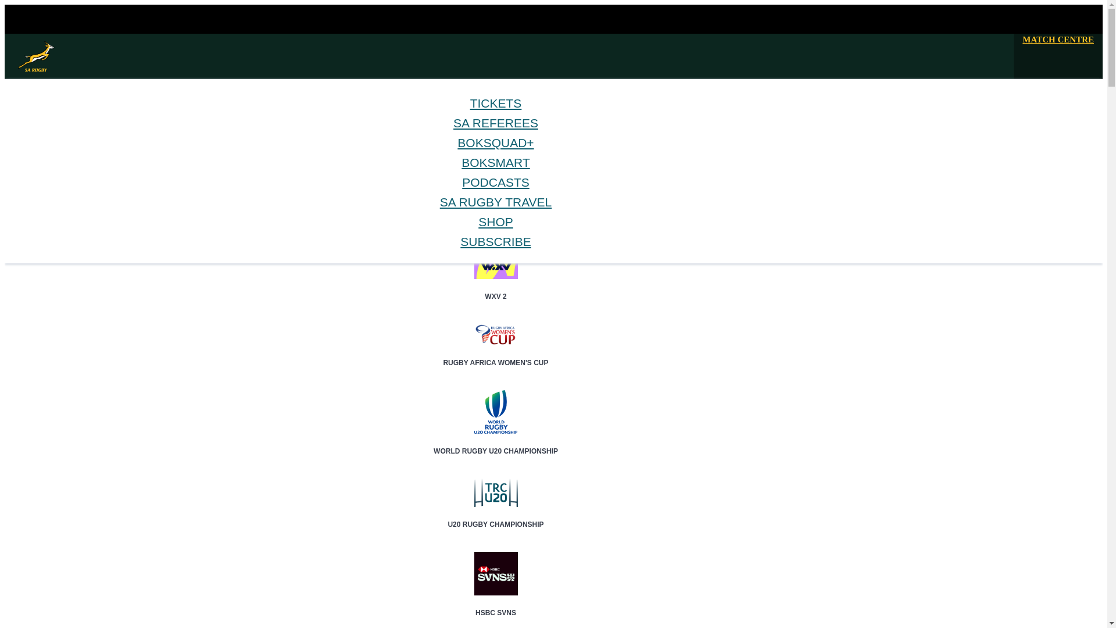  What do you see at coordinates (496, 352) in the screenshot?
I see `RUGBY AFRICA WOMEN'S CUP` at bounding box center [496, 352].